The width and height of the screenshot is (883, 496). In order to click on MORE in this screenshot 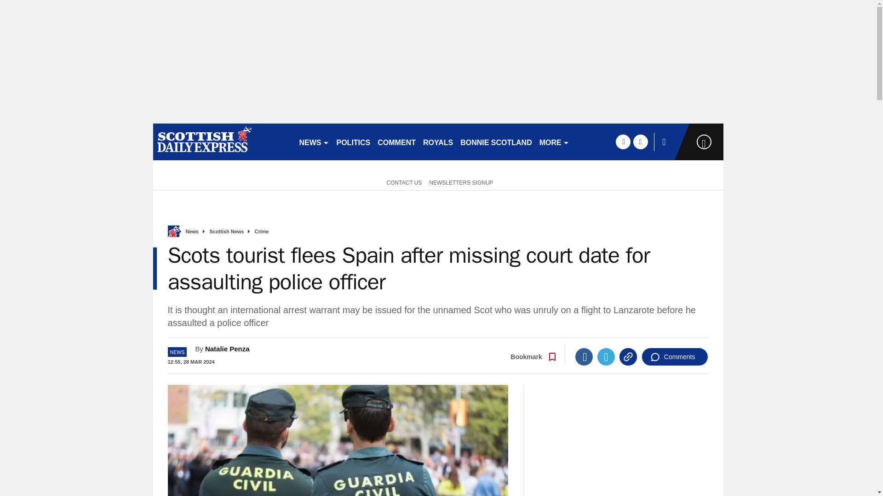, I will do `click(555, 141)`.